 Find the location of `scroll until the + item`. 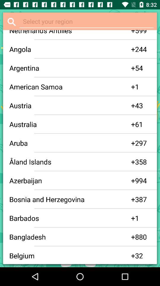

scroll until the + item is located at coordinates (133, 143).